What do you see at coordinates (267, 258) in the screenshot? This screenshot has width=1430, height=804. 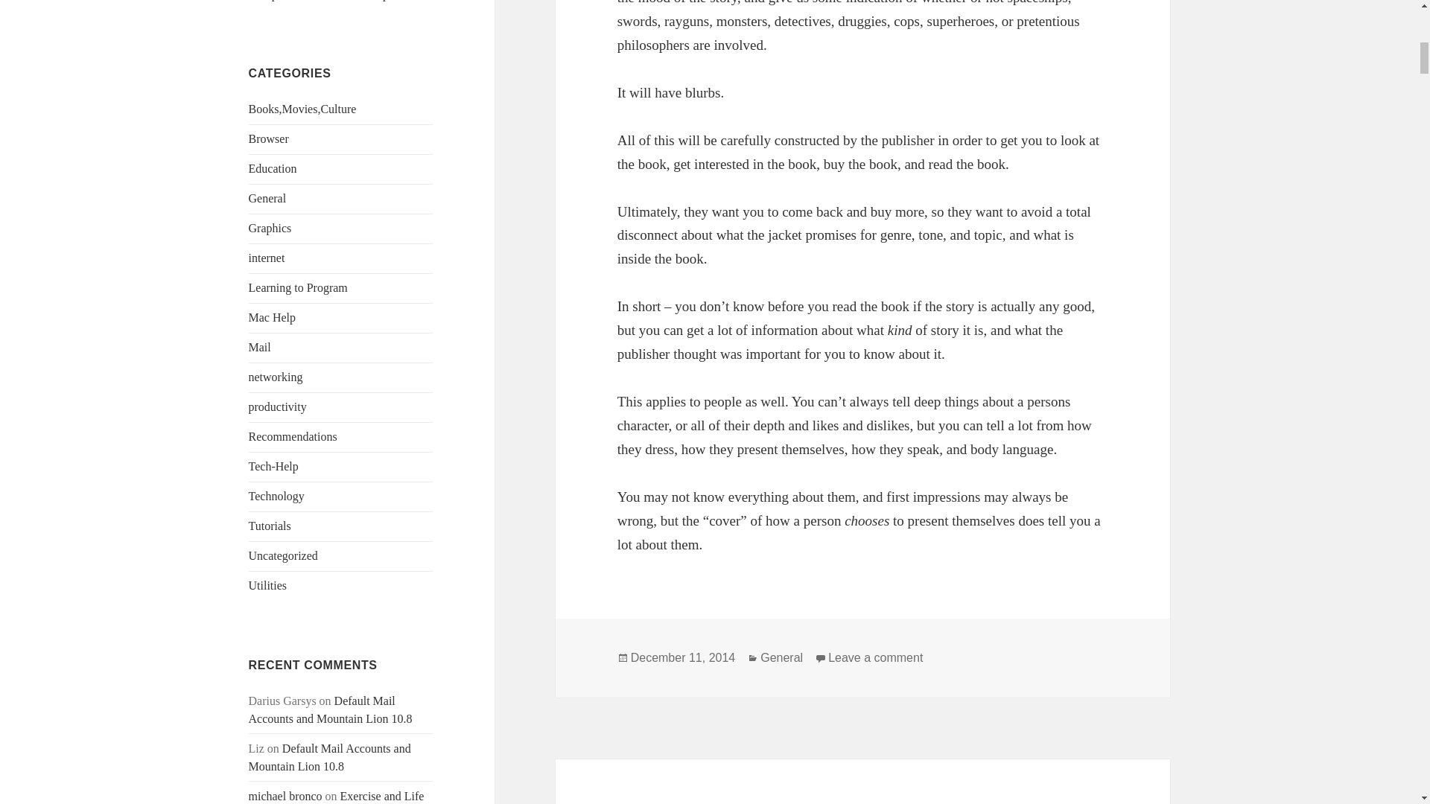 I see `internet` at bounding box center [267, 258].